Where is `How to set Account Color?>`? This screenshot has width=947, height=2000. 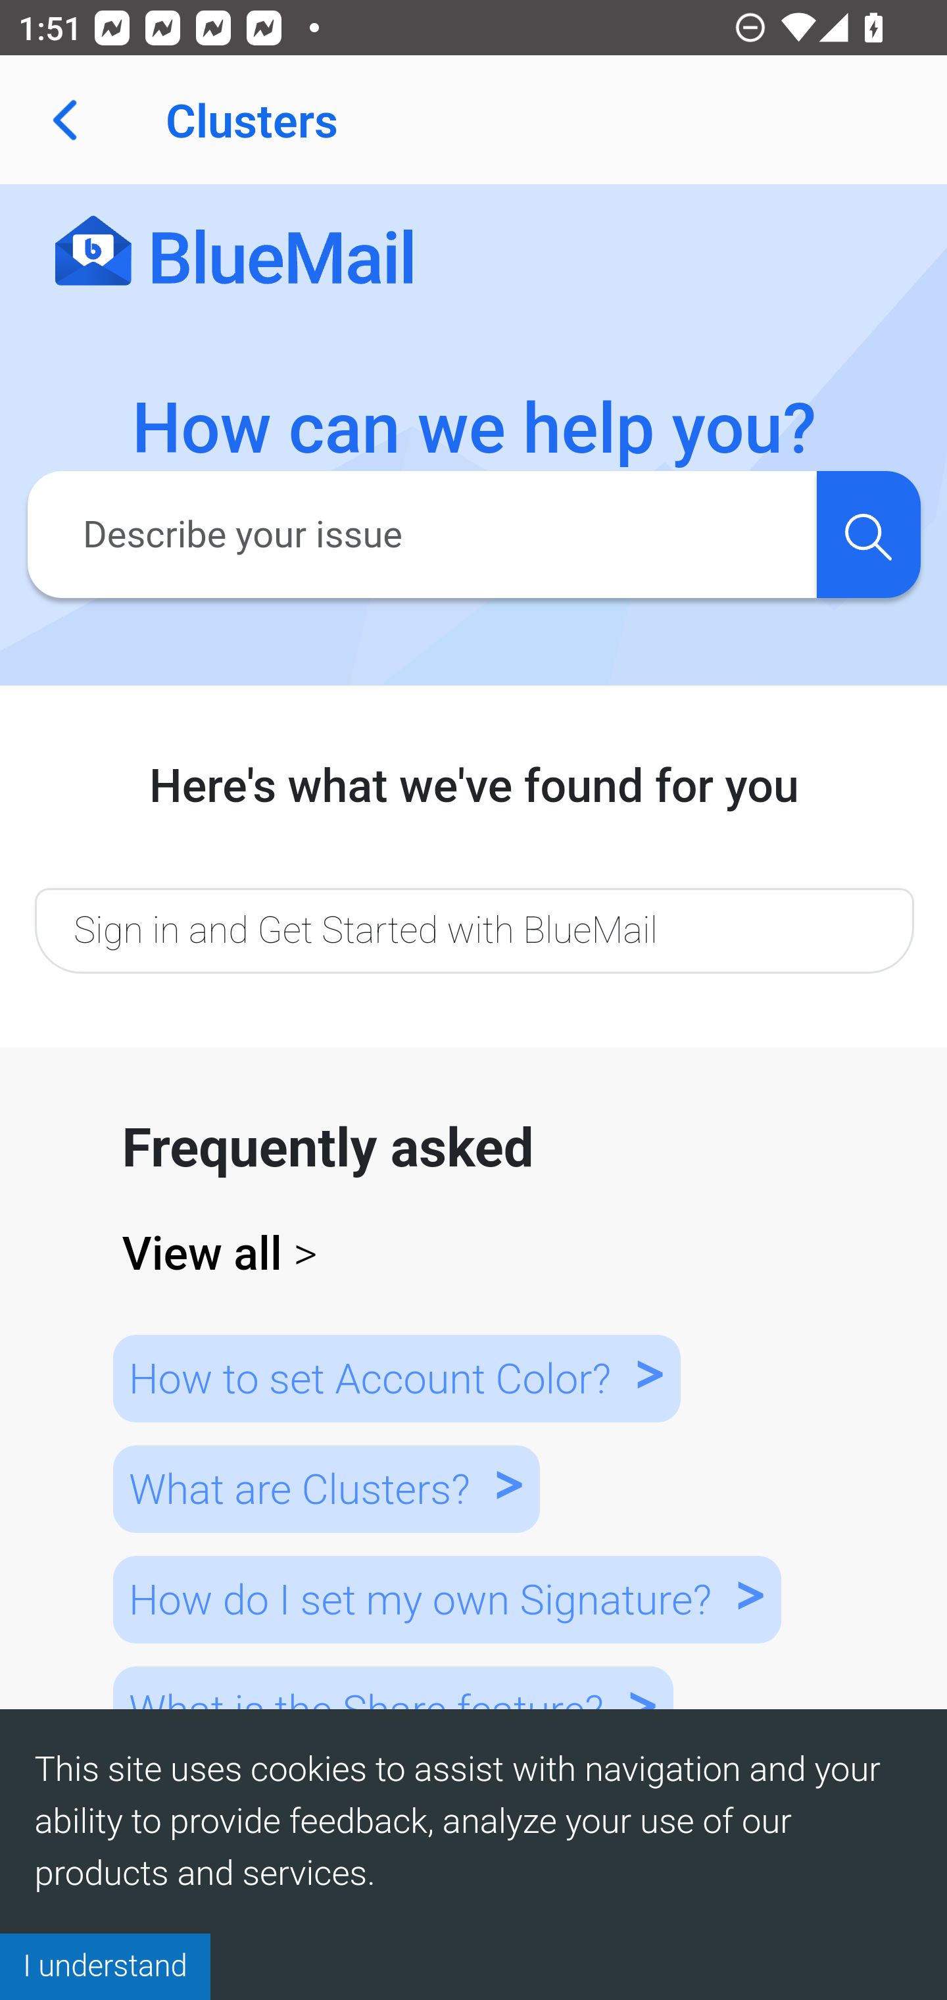 How to set Account Color?> is located at coordinates (396, 1378).